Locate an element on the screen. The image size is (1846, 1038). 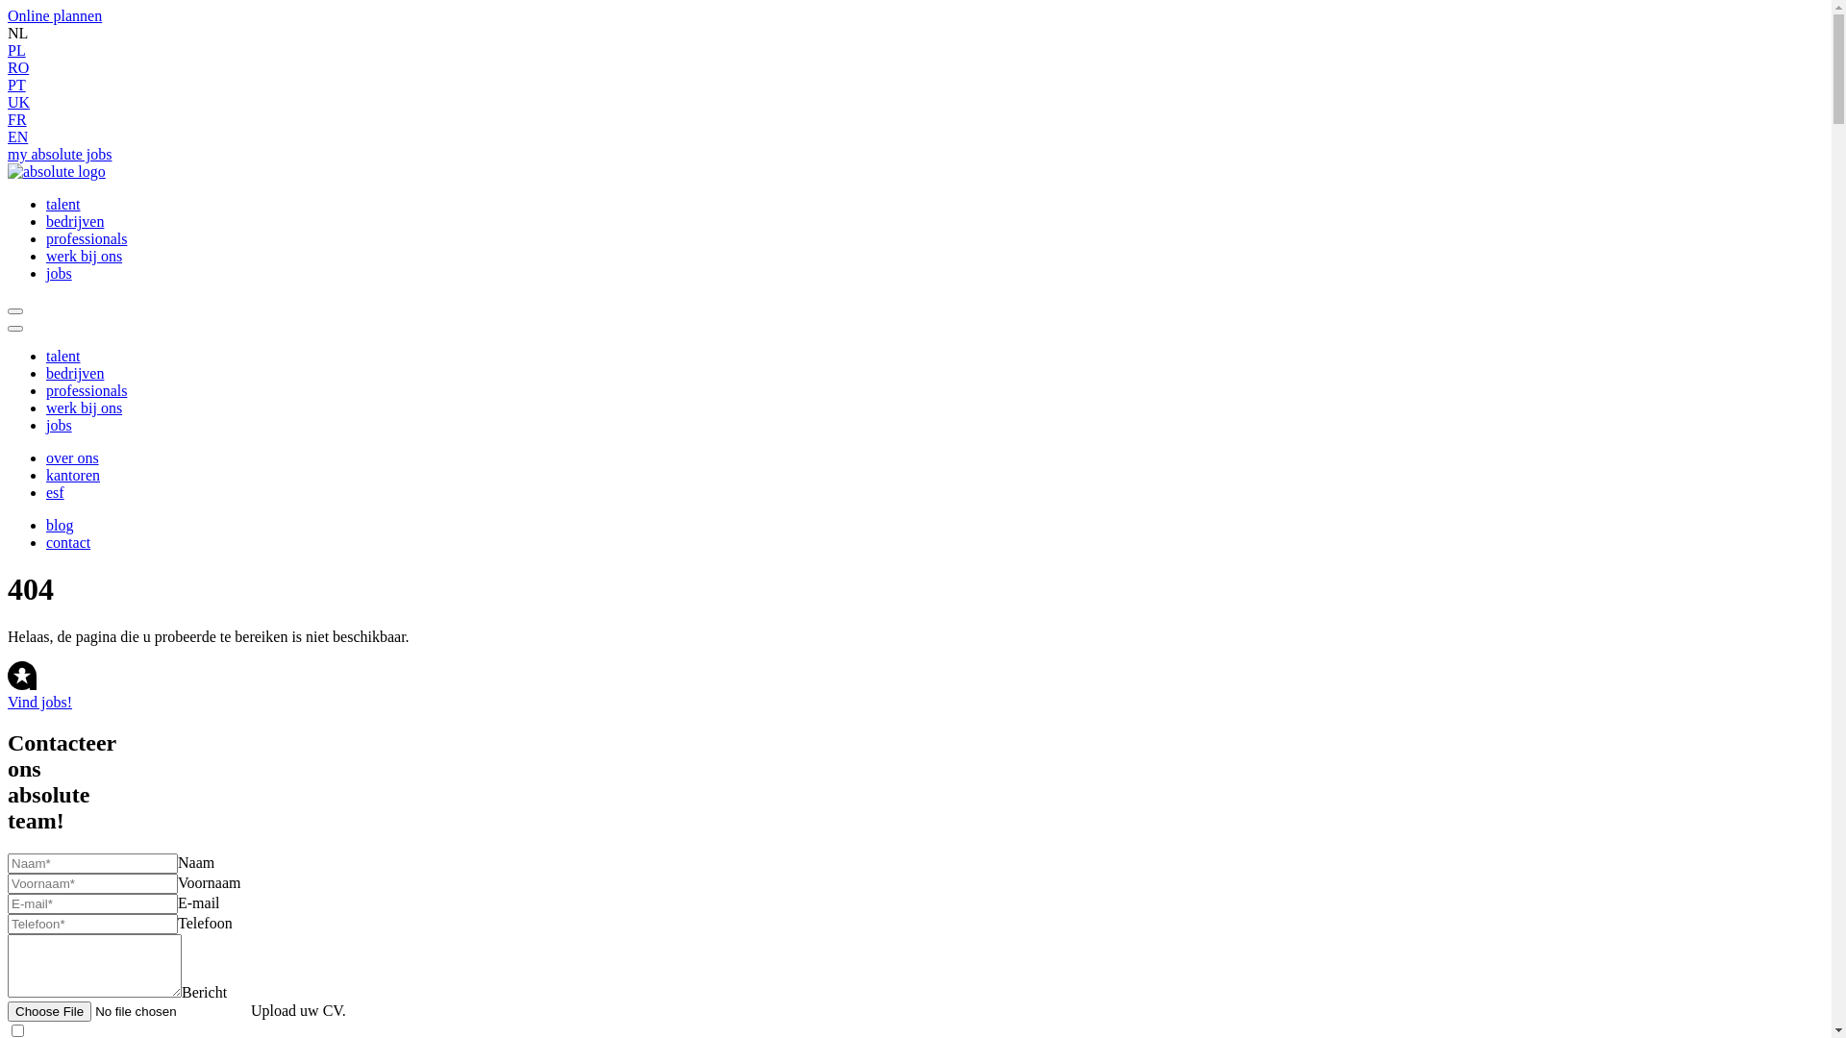
kantoren is located at coordinates (73, 475).